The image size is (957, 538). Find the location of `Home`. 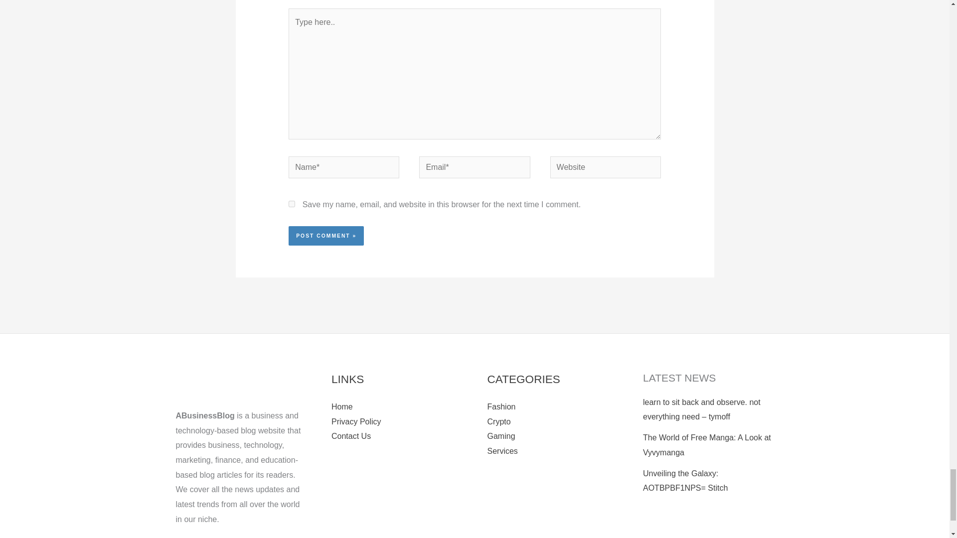

Home is located at coordinates (342, 406).